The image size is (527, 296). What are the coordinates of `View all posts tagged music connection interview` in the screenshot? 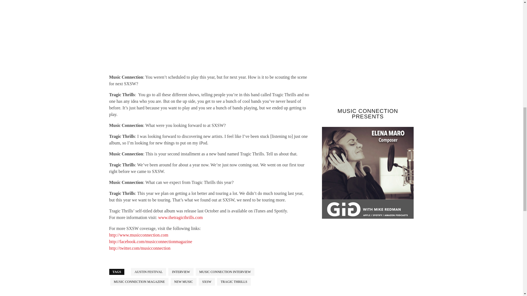 It's located at (225, 272).